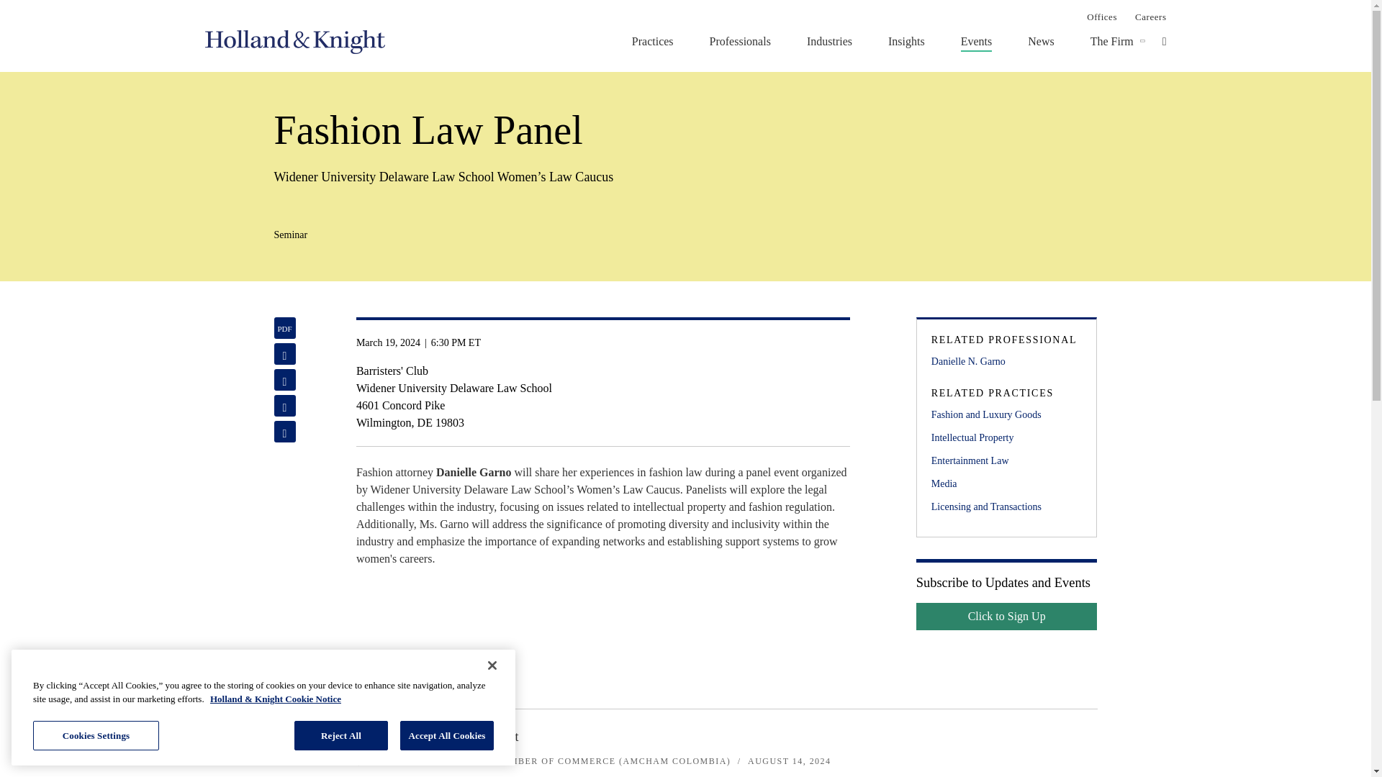 The width and height of the screenshot is (1382, 777). I want to click on Danielle N. Garno, so click(1006, 362).